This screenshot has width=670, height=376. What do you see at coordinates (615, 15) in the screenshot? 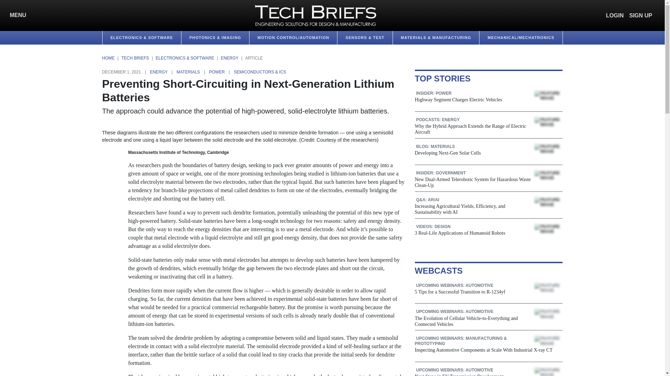
I see `LOGIN` at bounding box center [615, 15].